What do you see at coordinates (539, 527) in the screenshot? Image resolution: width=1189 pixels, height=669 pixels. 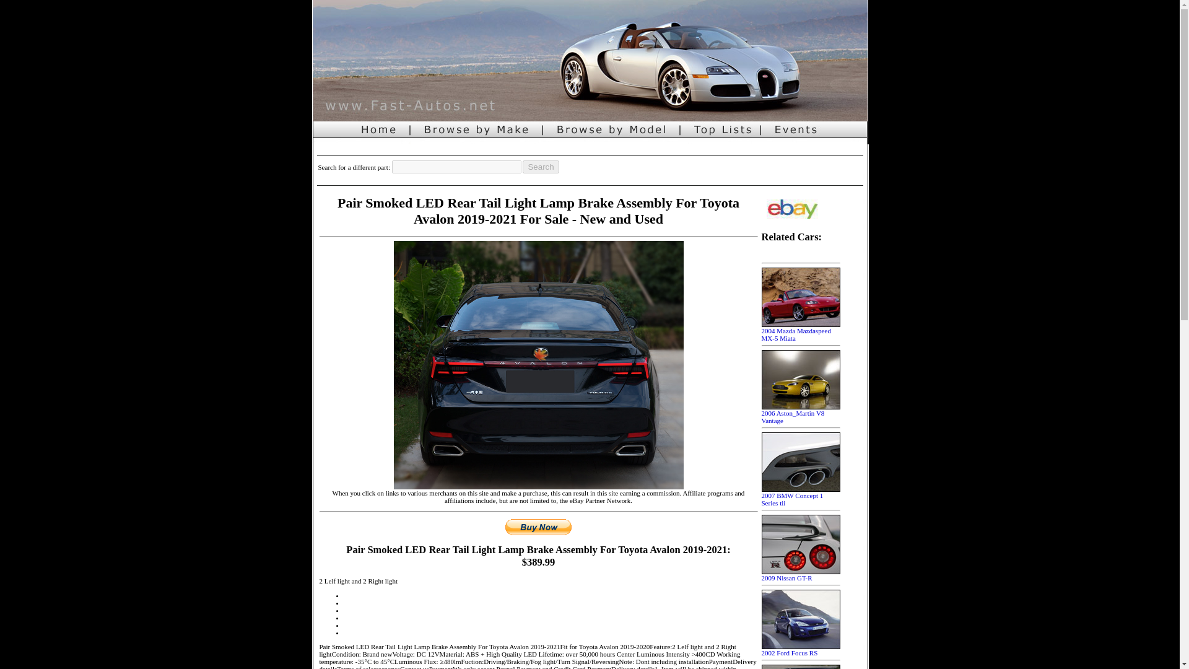 I see `Buy Now` at bounding box center [539, 527].